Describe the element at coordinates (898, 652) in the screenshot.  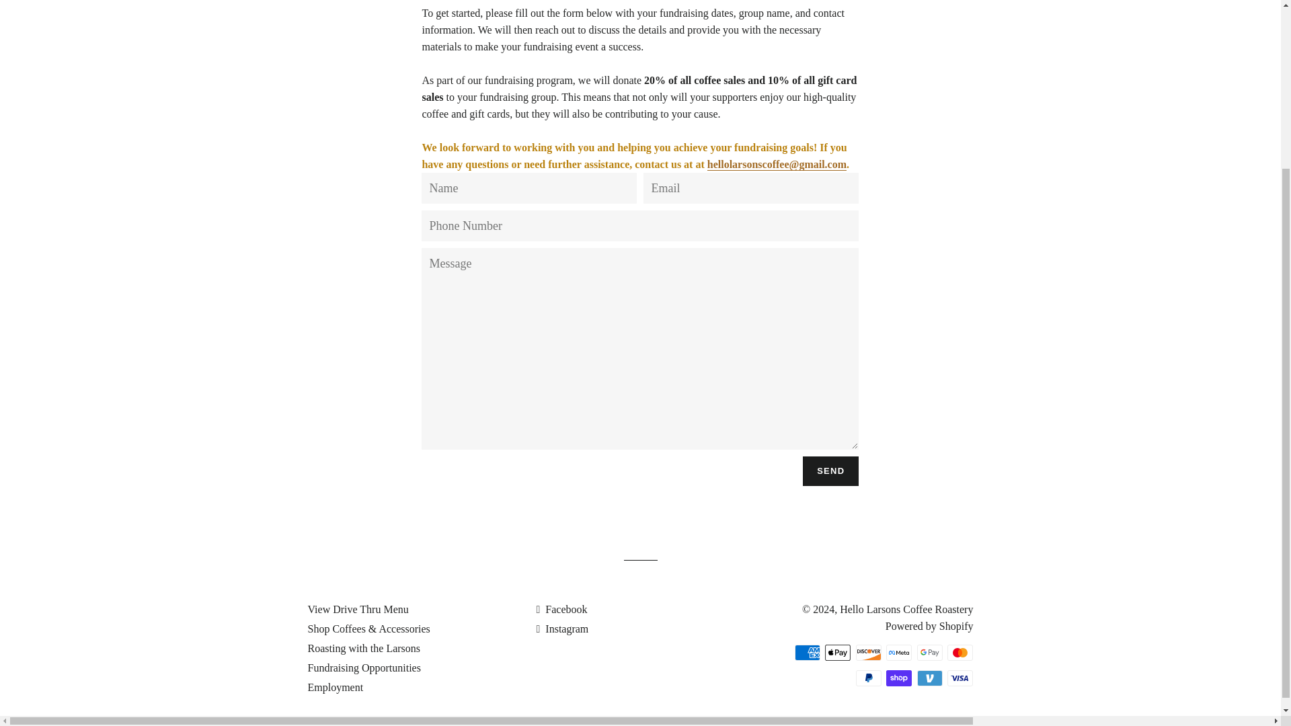
I see `Meta Pay` at that location.